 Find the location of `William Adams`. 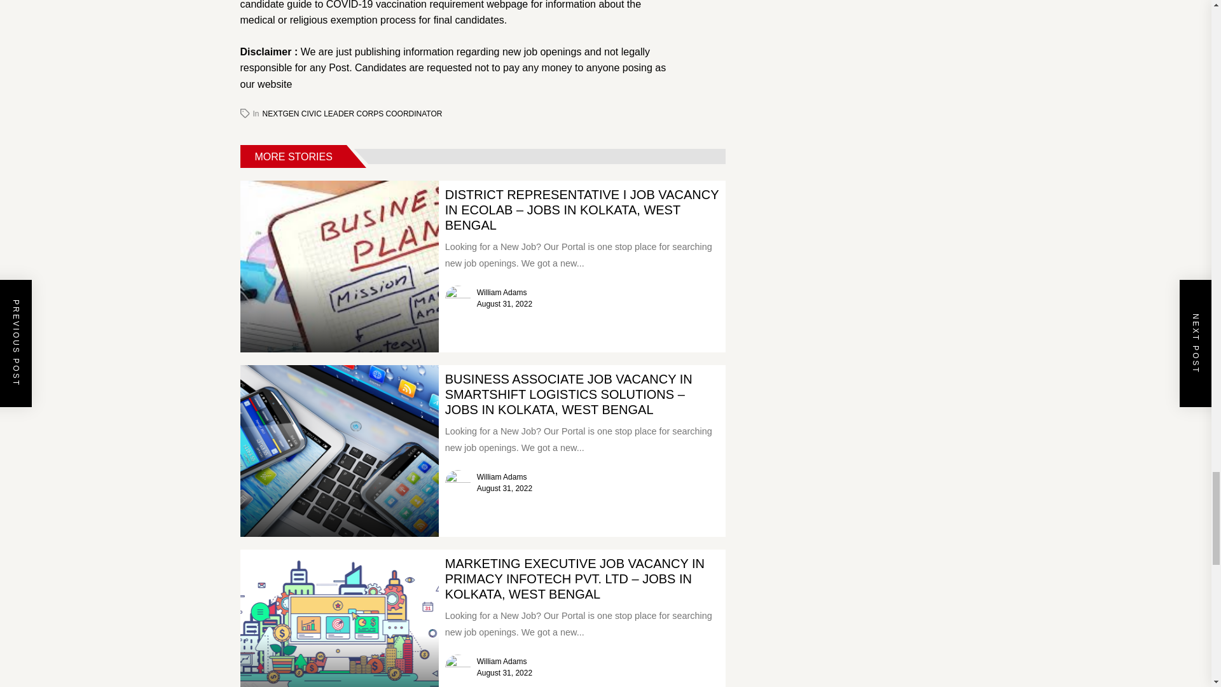

William Adams is located at coordinates (502, 477).